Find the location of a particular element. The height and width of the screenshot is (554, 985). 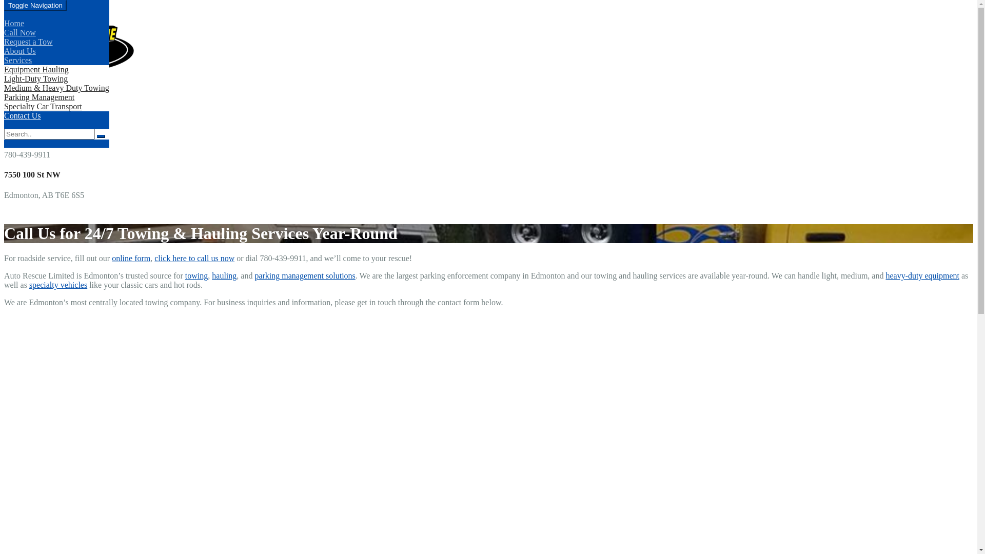

Light-Duty Towing is located at coordinates (36, 79).